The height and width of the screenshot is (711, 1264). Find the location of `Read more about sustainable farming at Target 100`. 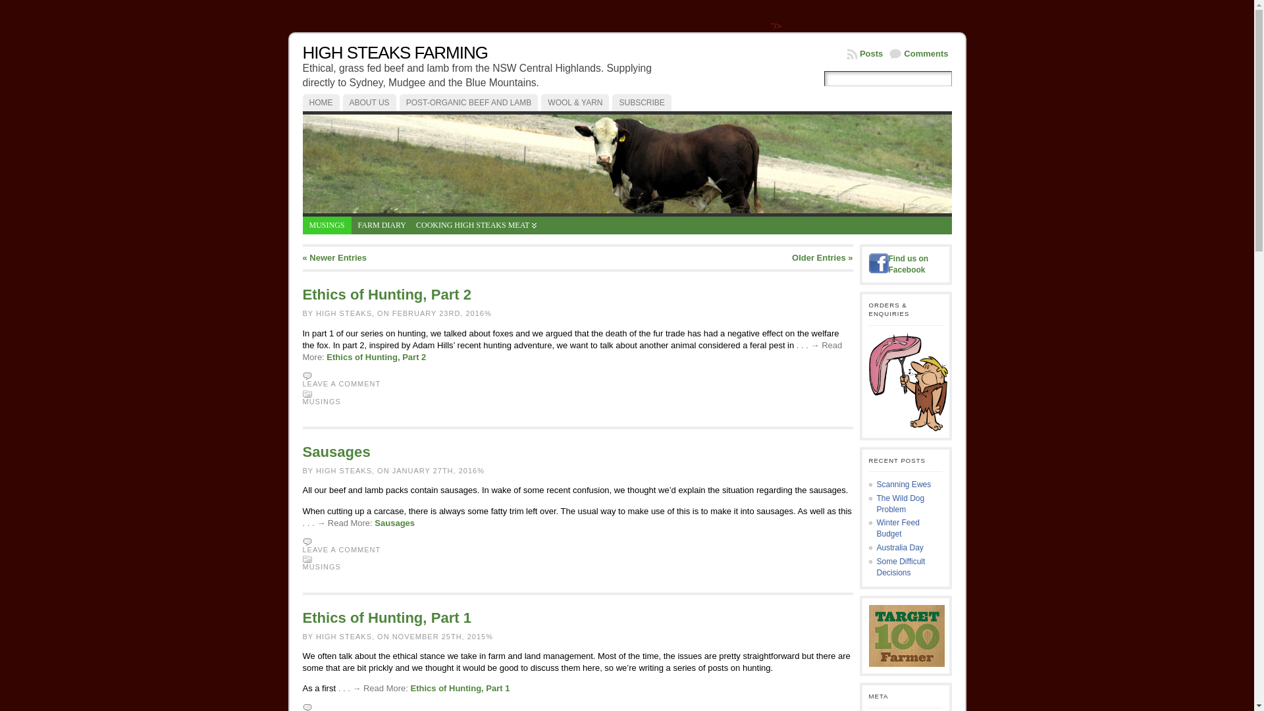

Read more about sustainable farming at Target 100 is located at coordinates (907, 636).